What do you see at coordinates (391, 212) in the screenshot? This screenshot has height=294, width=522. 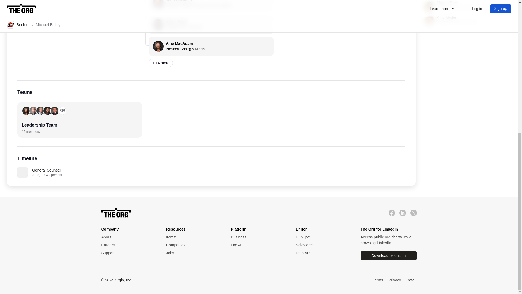 I see `About` at bounding box center [391, 212].